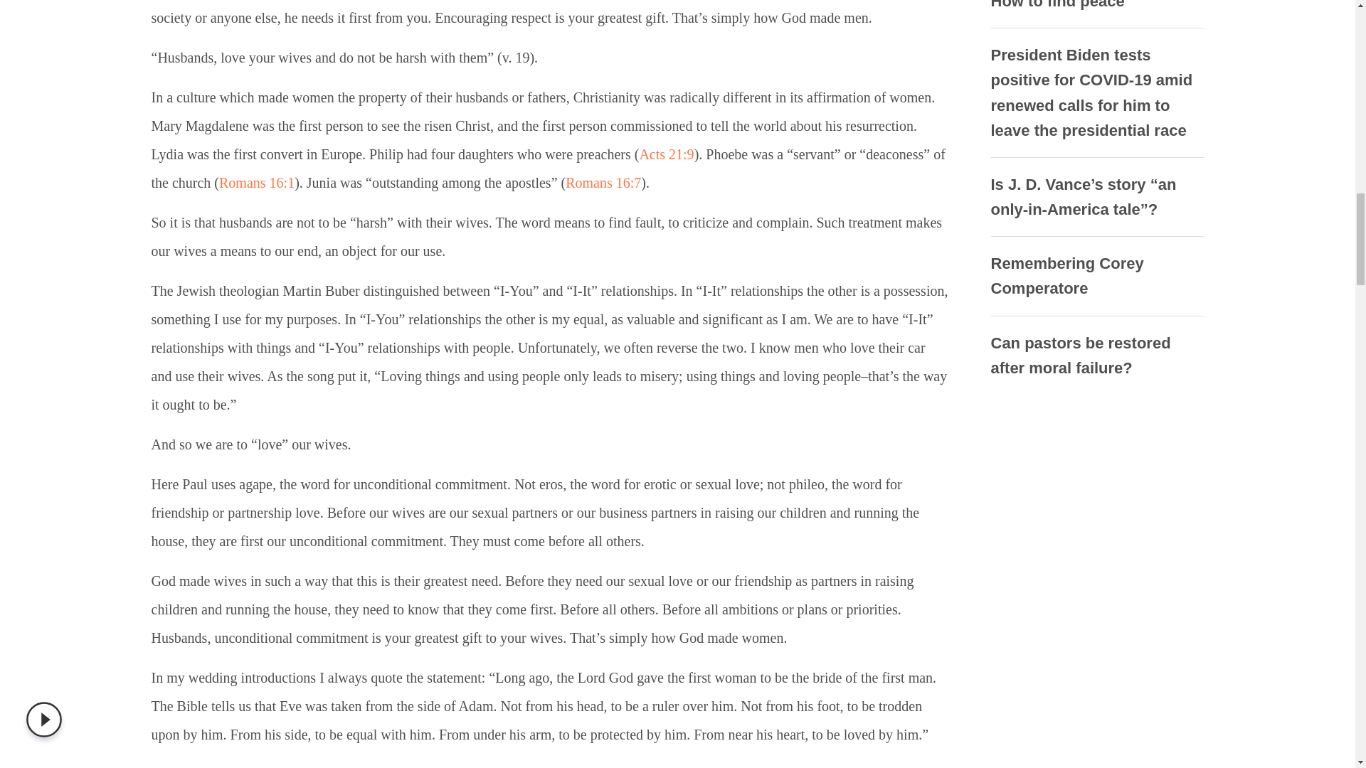 This screenshot has width=1366, height=768. What do you see at coordinates (603, 182) in the screenshot?
I see `Romans 16:7` at bounding box center [603, 182].